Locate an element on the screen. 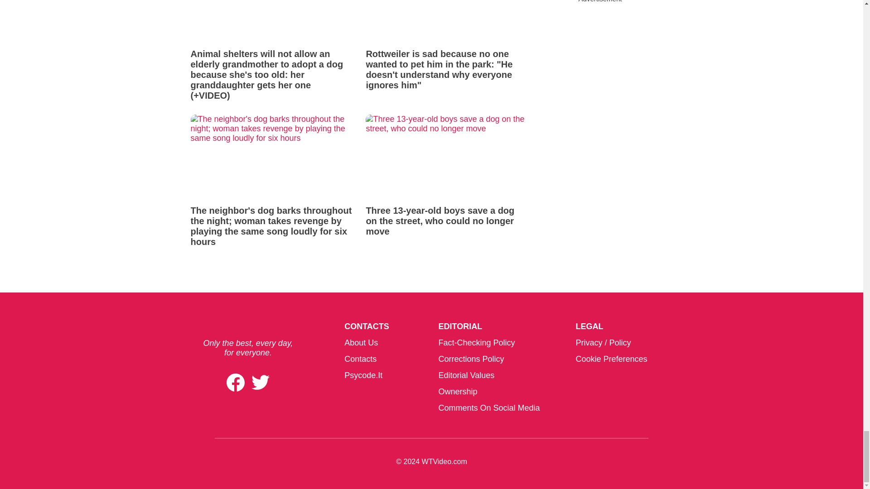  Psycode.It is located at coordinates (363, 375).